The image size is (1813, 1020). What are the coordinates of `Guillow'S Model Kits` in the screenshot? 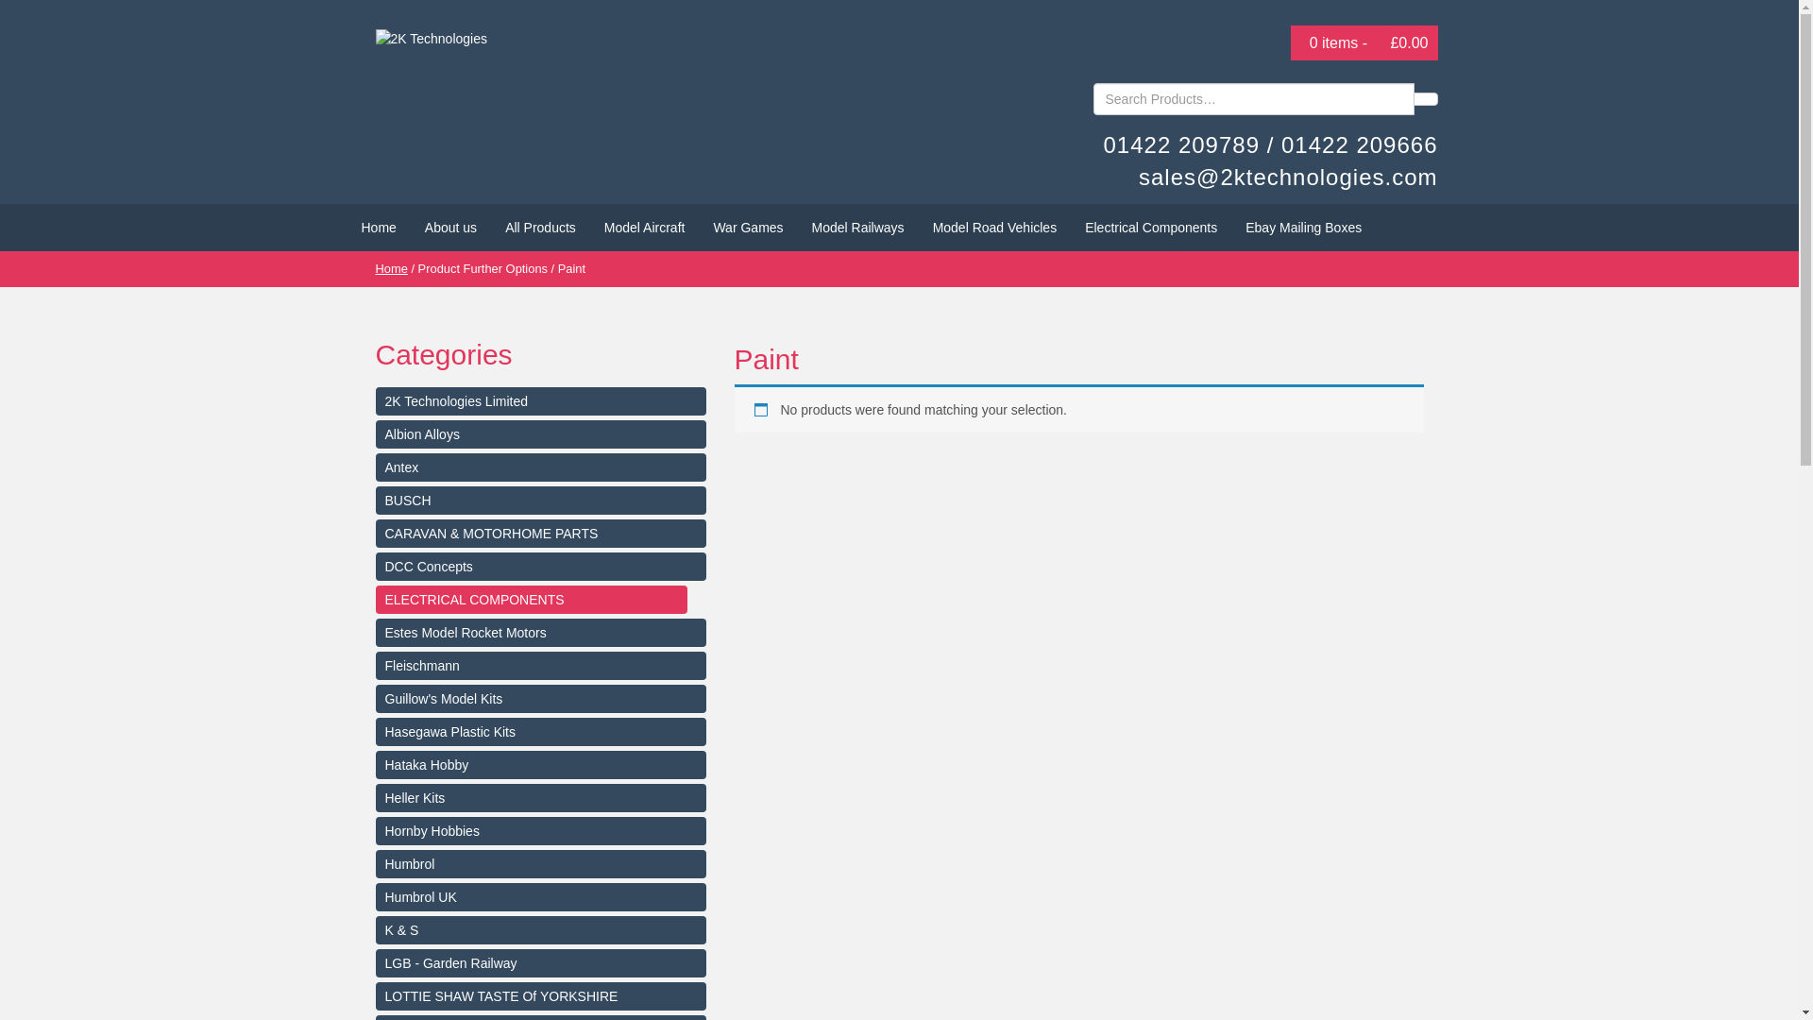 It's located at (541, 699).